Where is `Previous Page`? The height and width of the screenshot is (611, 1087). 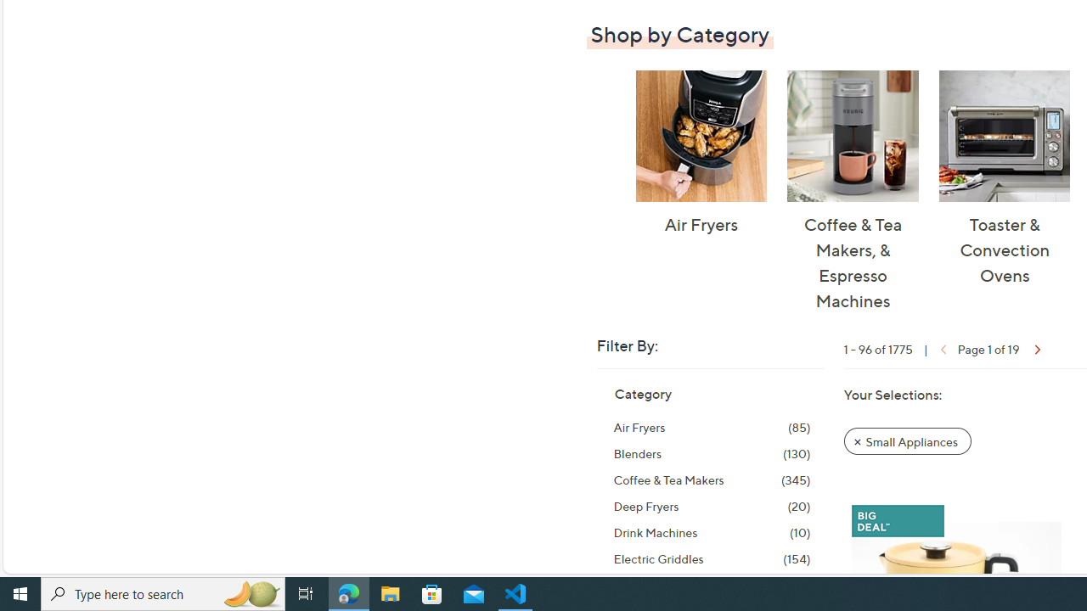
Previous Page is located at coordinates (941, 348).